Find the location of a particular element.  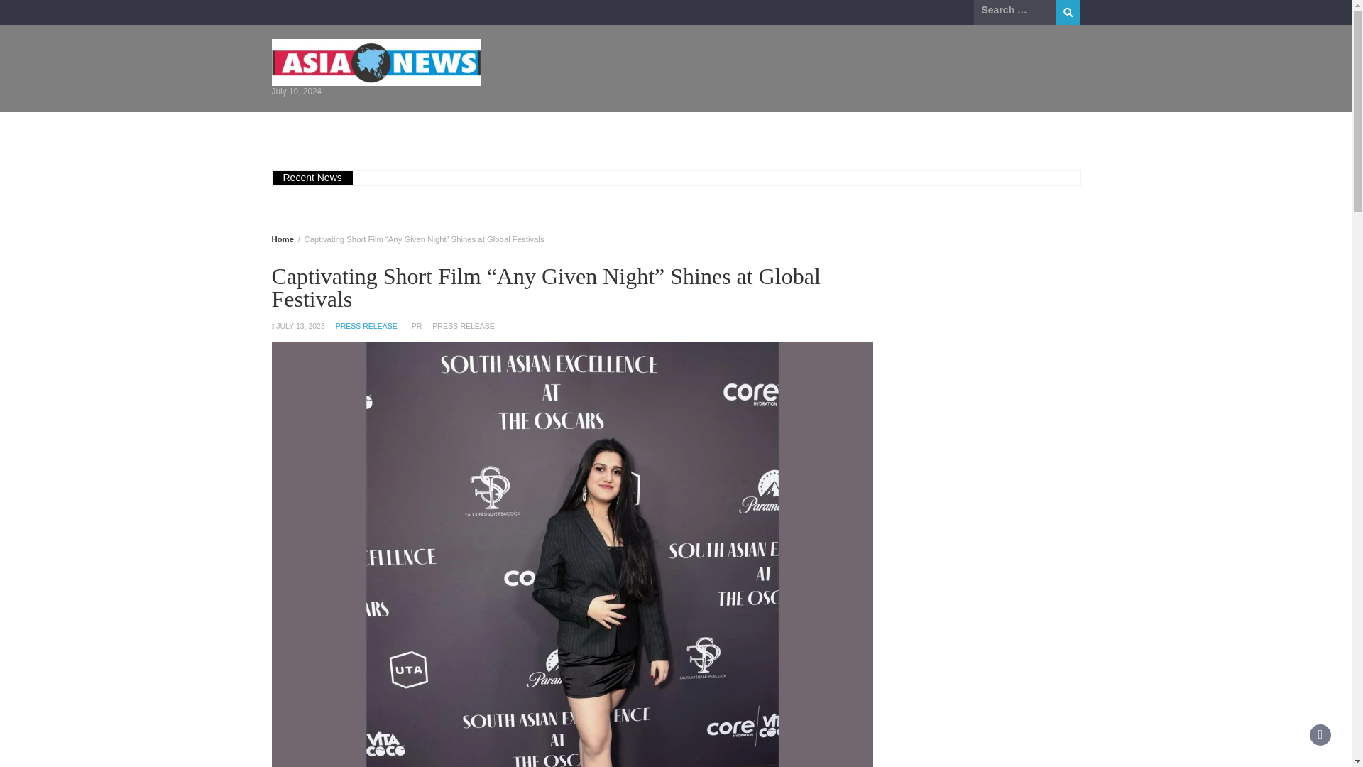

Business is located at coordinates (369, 131).